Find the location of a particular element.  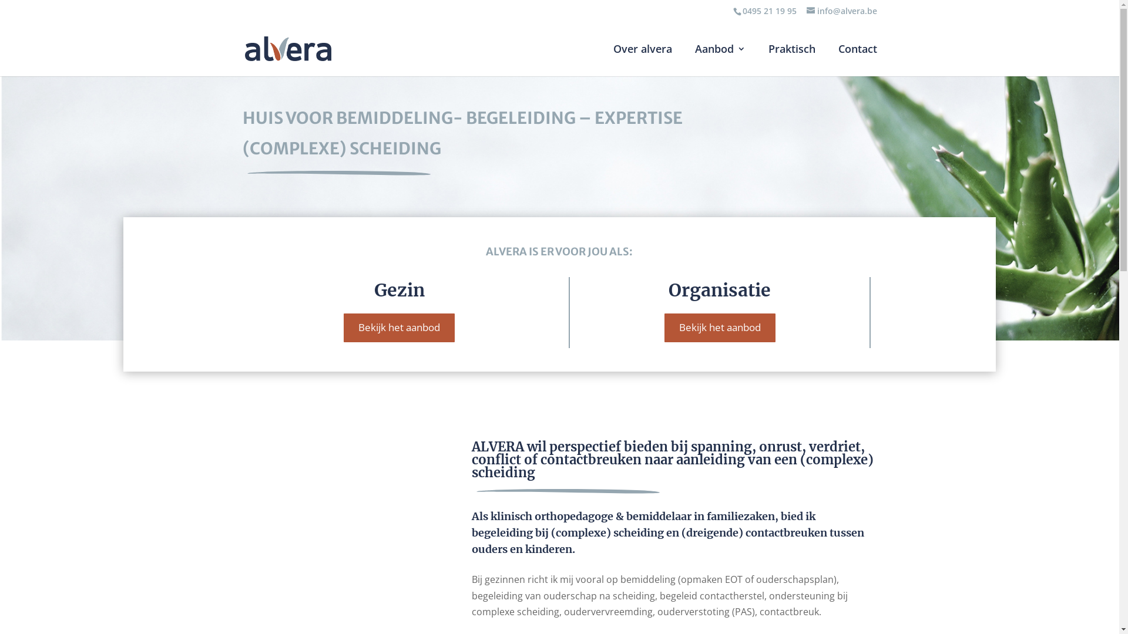

Praktisch is located at coordinates (792, 60).